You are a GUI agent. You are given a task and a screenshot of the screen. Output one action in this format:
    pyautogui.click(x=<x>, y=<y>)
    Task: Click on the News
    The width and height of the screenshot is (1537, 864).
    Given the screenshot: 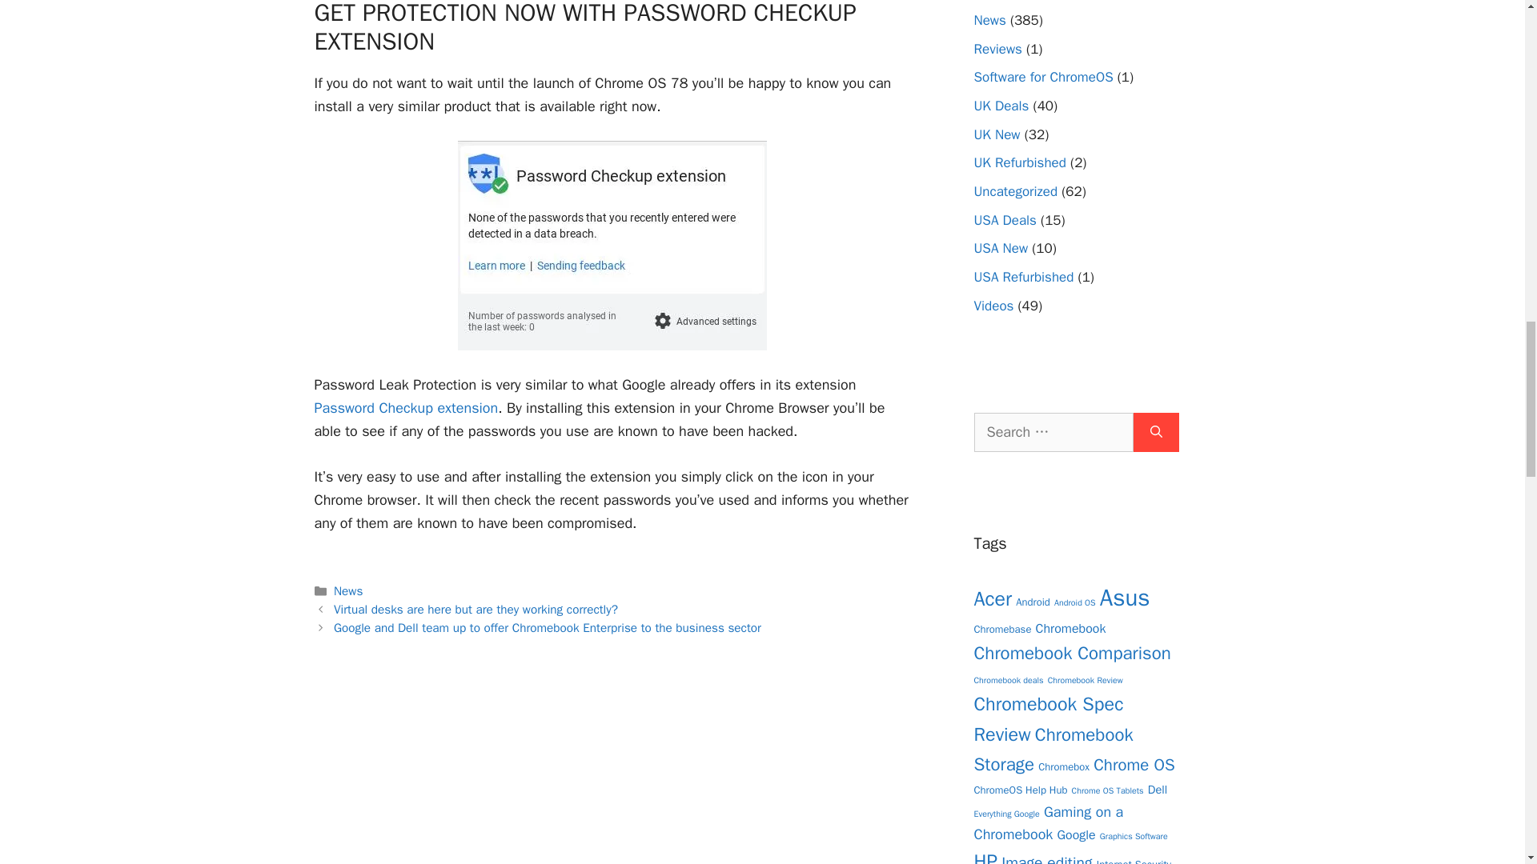 What is the action you would take?
    pyautogui.click(x=347, y=591)
    